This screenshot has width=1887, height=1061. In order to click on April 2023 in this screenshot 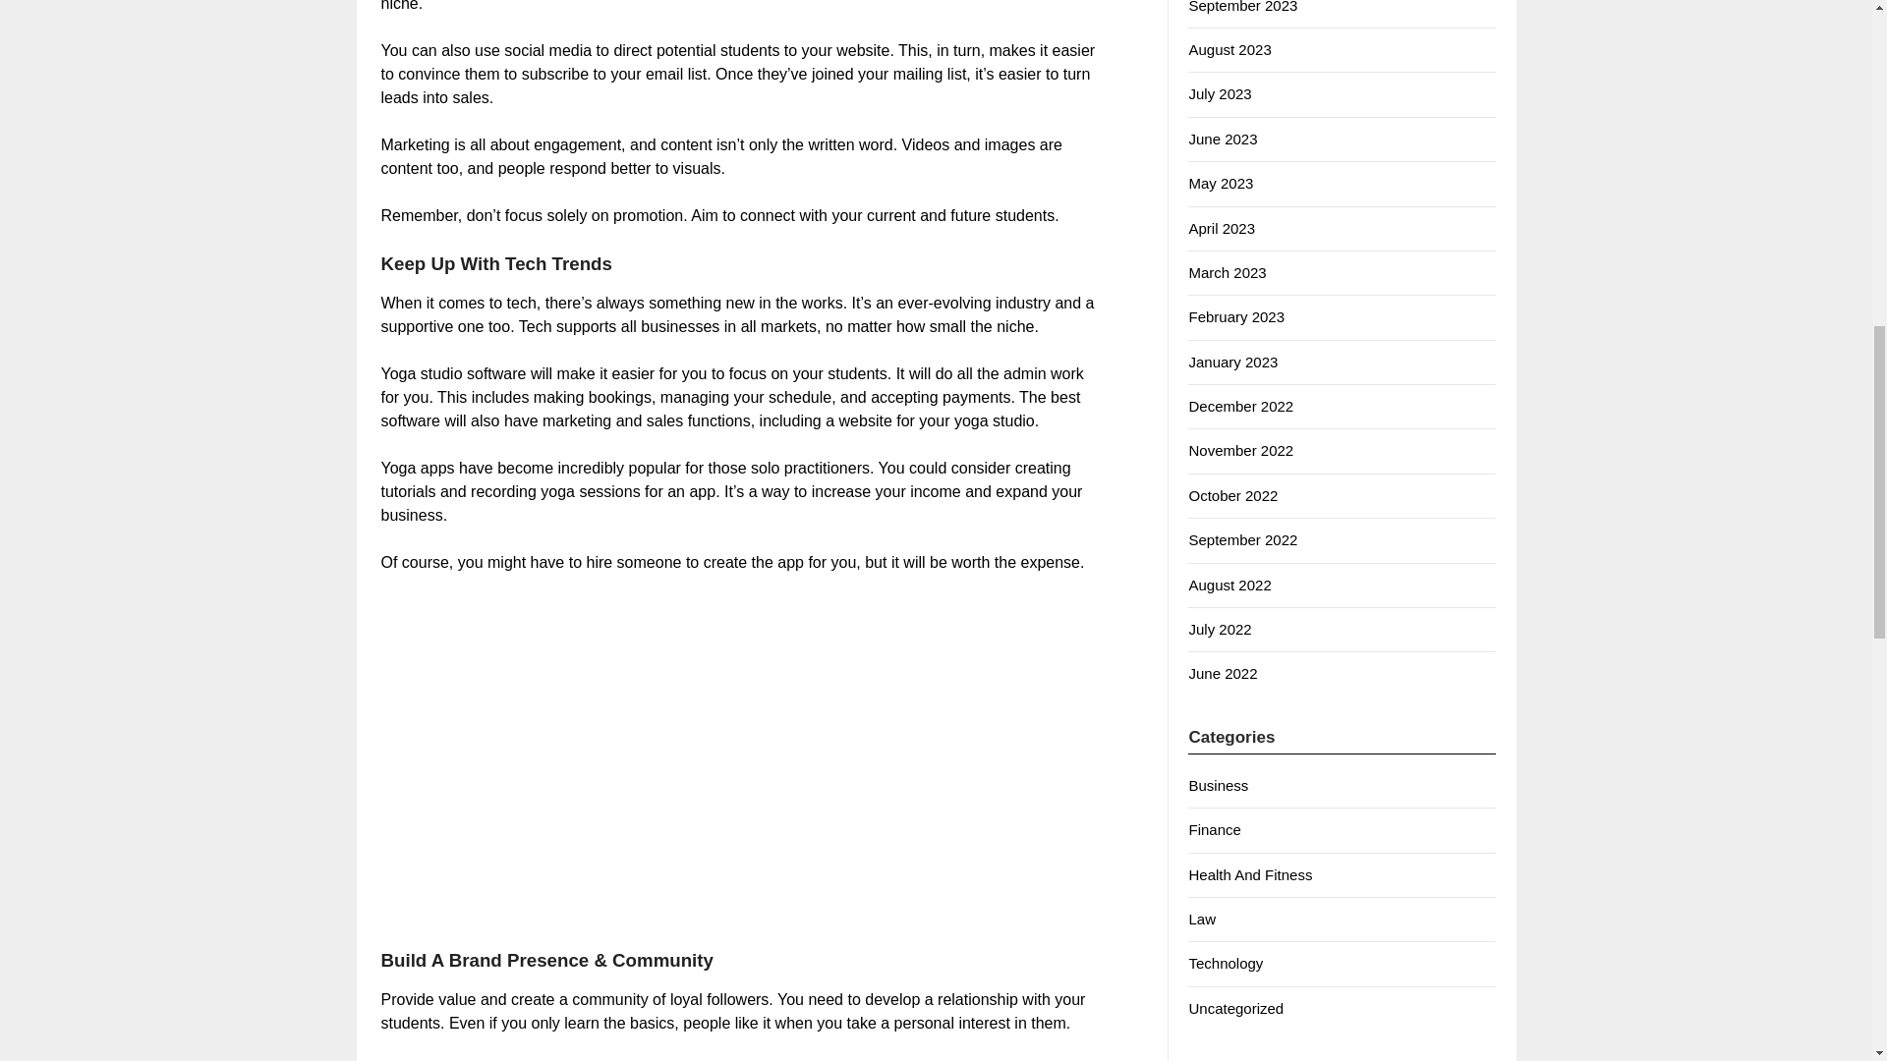, I will do `click(1221, 228)`.